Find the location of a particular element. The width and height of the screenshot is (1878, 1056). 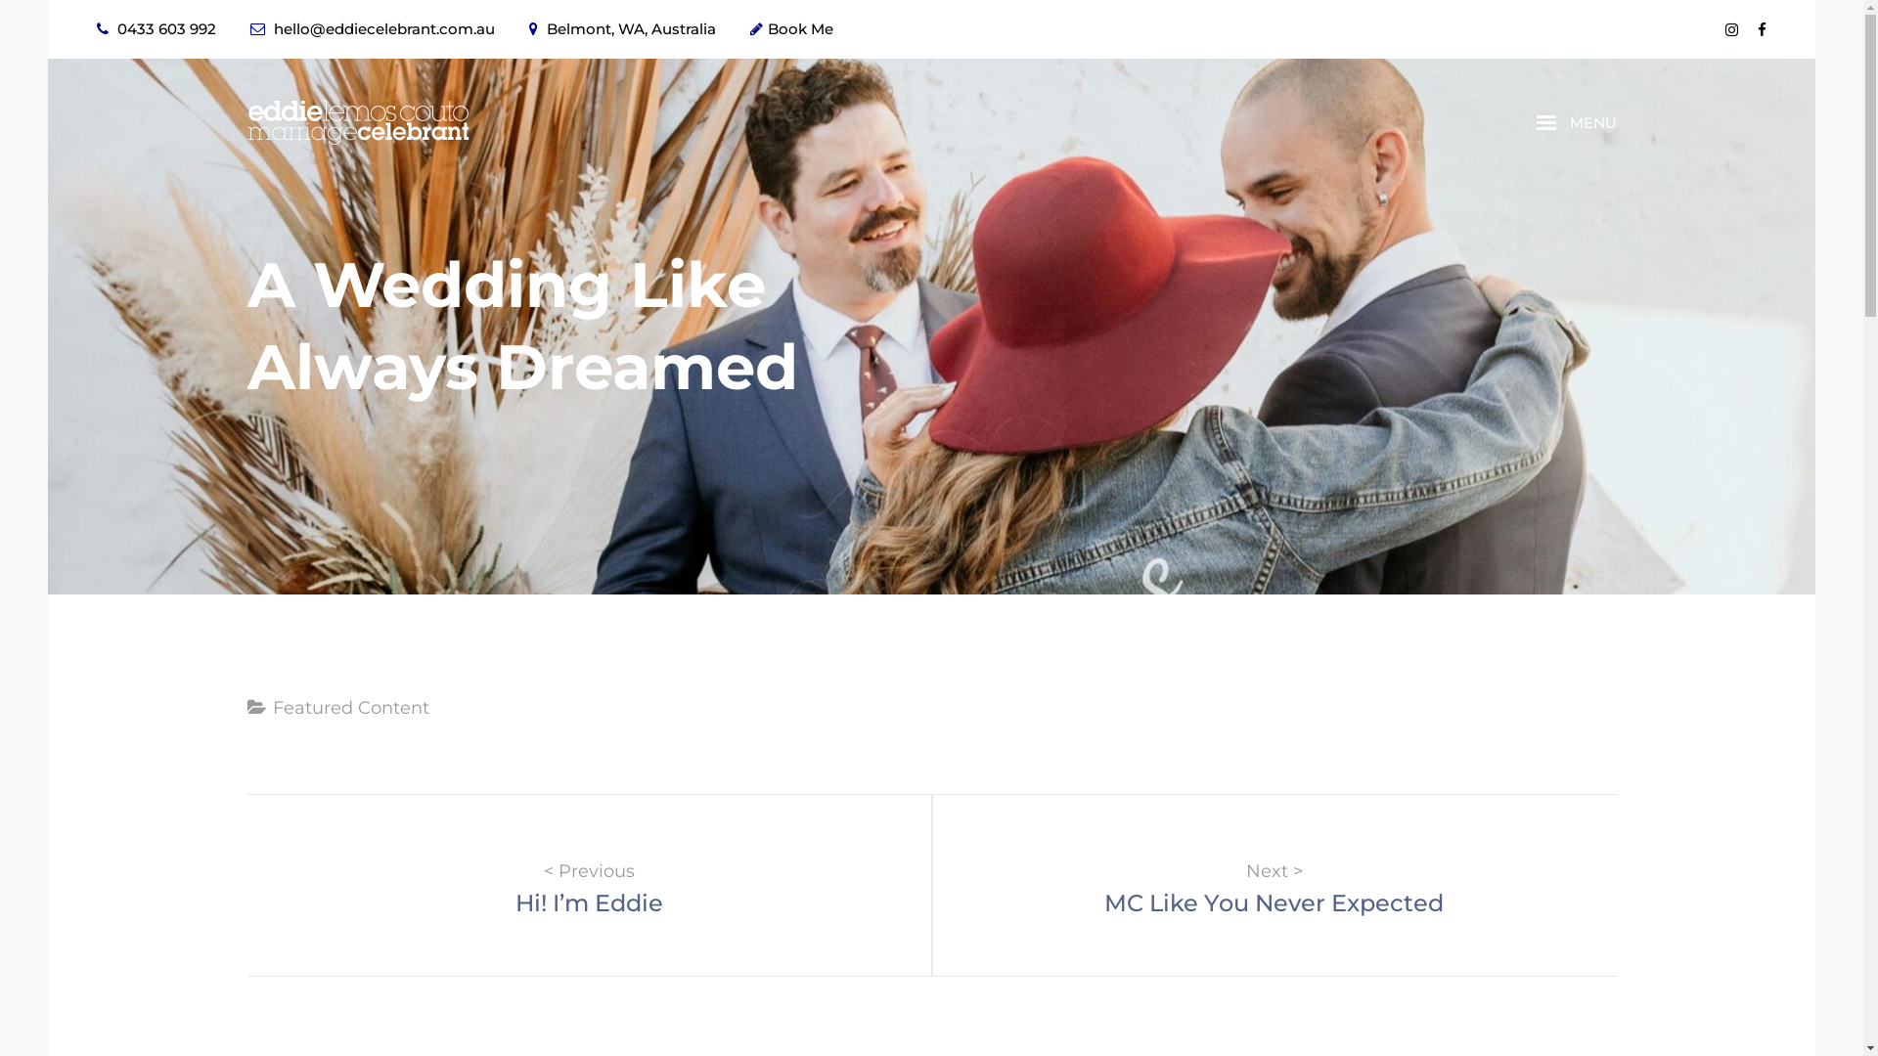

Featured Content is located at coordinates (350, 708).